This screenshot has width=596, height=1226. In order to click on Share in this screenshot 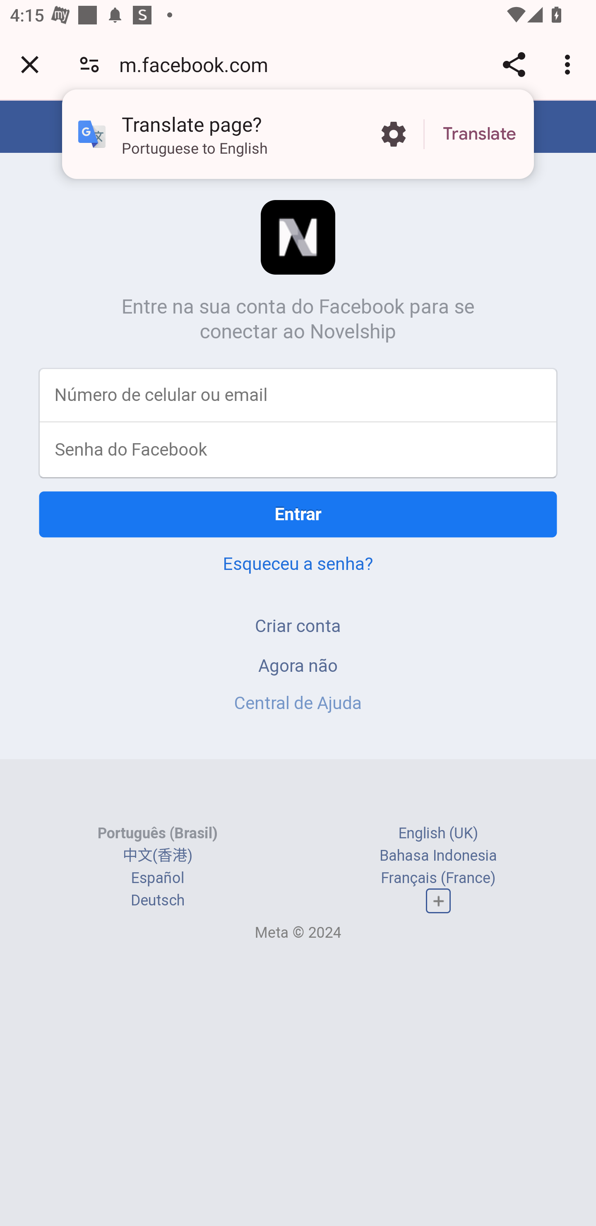, I will do `click(514, 64)`.